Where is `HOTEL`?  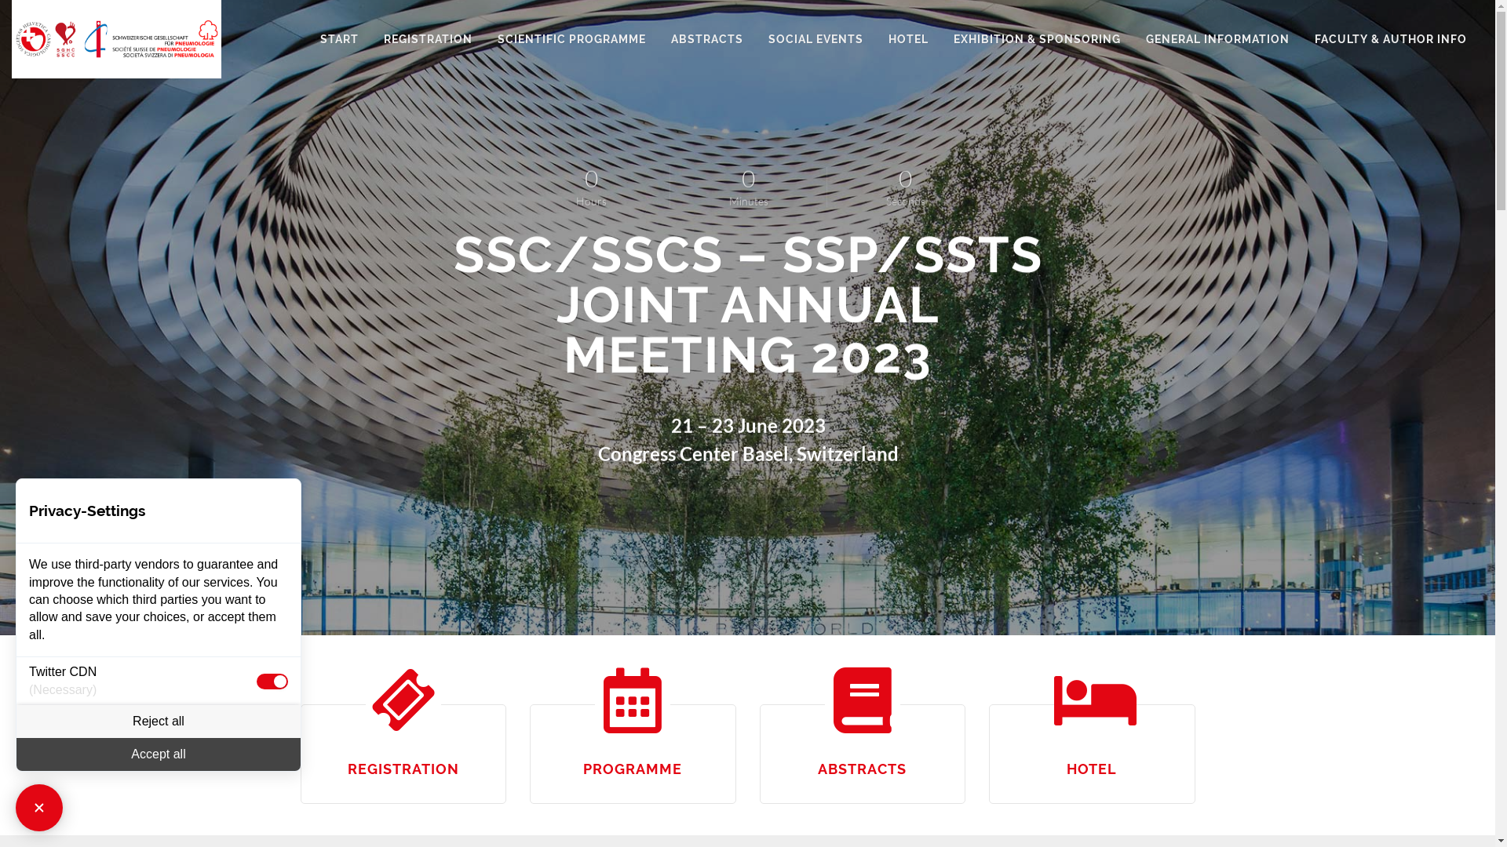 HOTEL is located at coordinates (909, 39).